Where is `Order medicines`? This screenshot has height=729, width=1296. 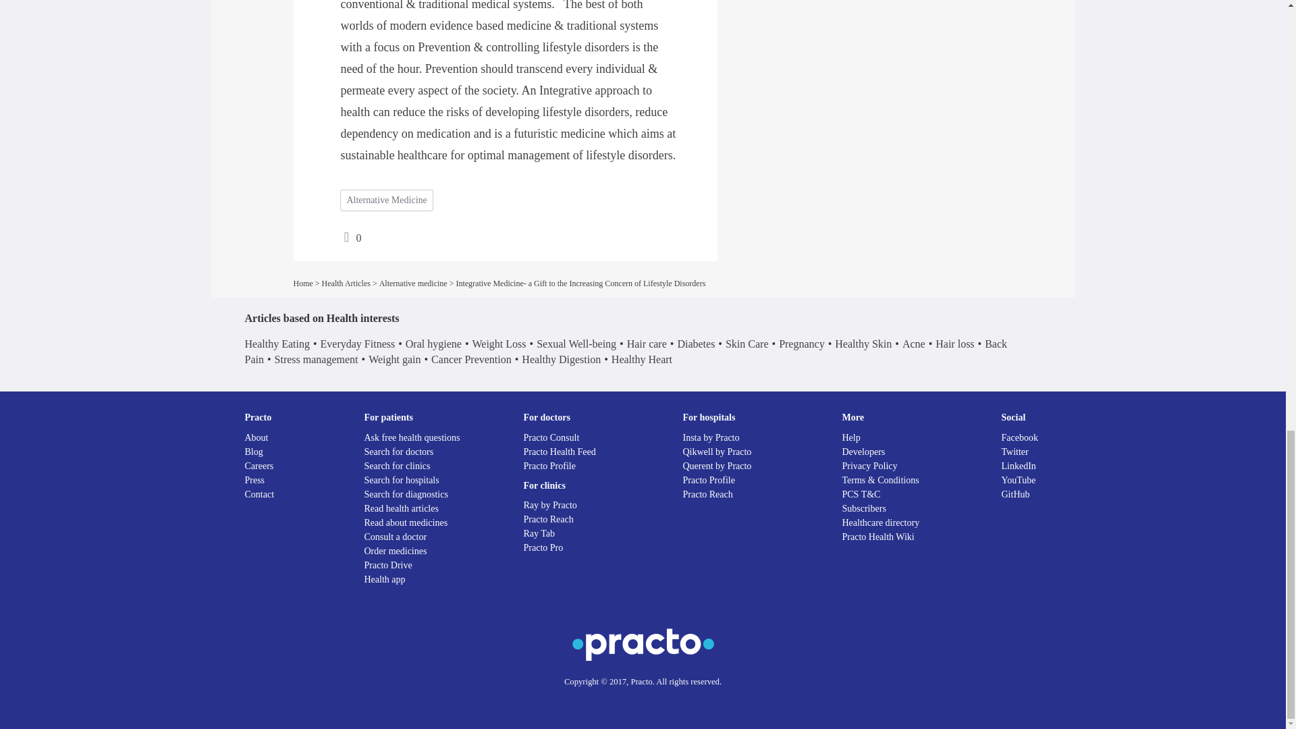
Order medicines is located at coordinates (396, 551).